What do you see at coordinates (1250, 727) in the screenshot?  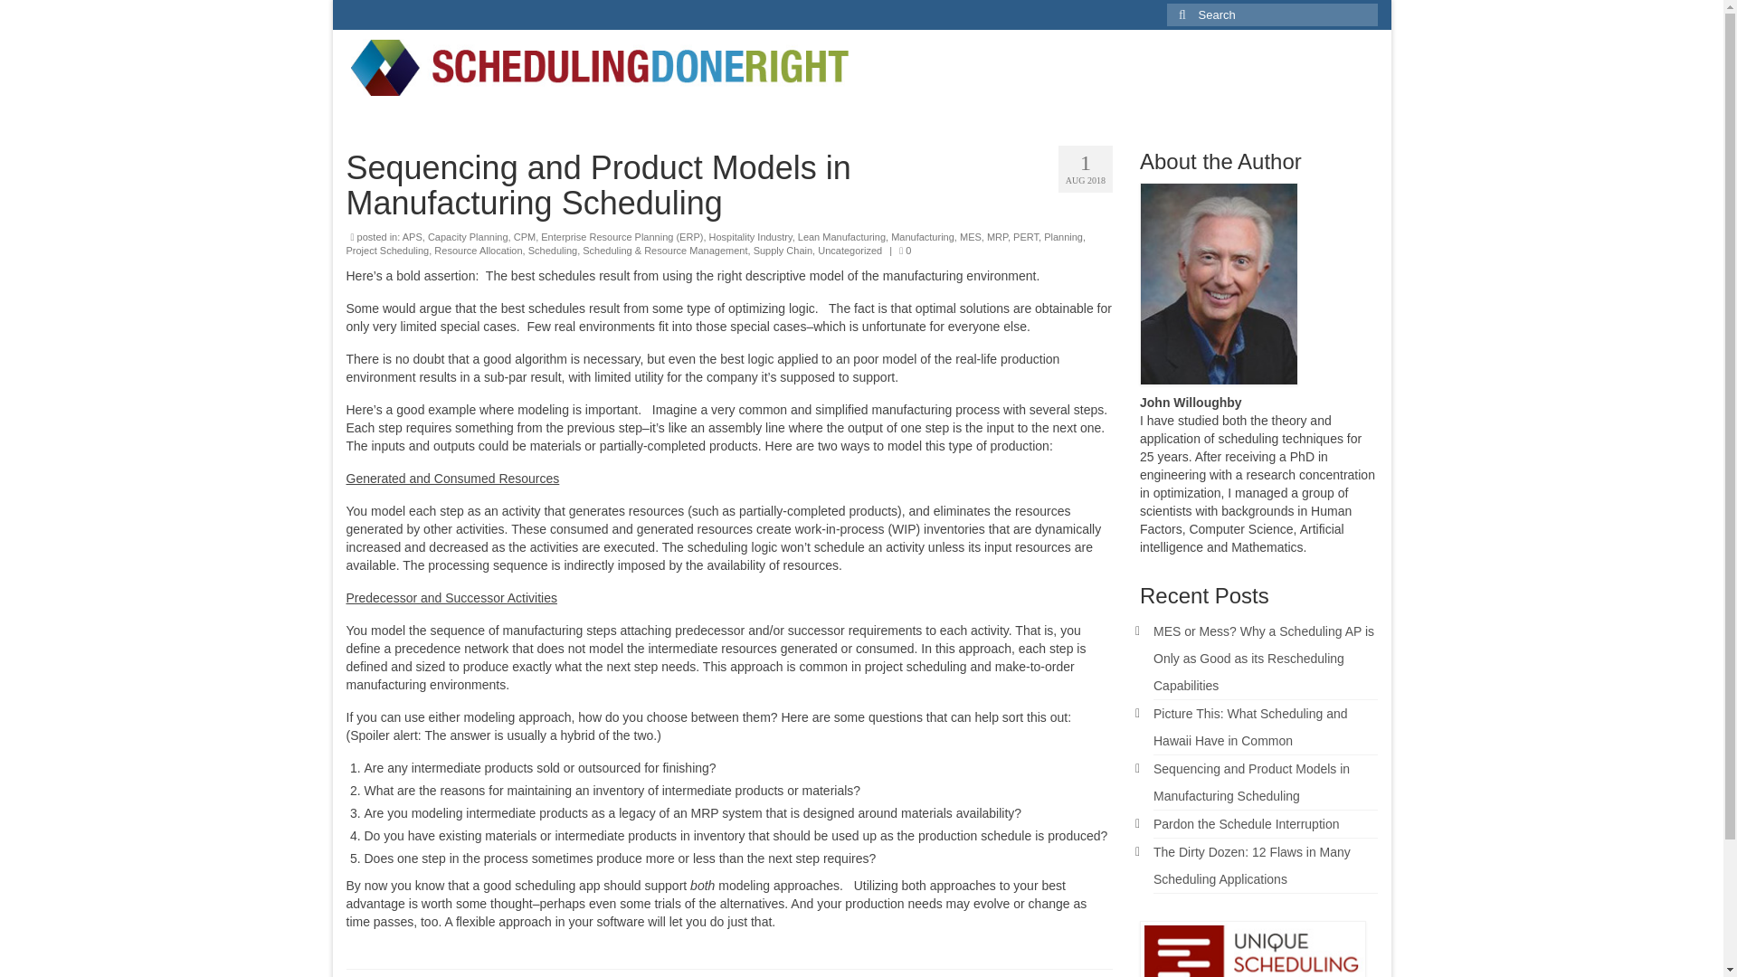 I see `Picture This: What Scheduling and Hawaii Have in Common` at bounding box center [1250, 727].